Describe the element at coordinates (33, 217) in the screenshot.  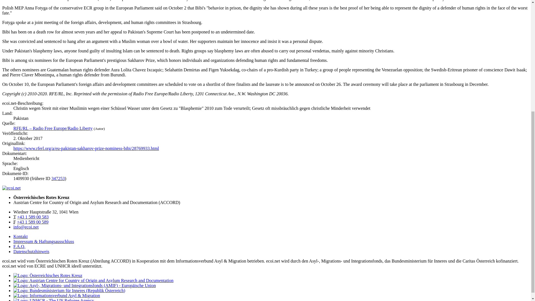
I see `Telefon` at that location.